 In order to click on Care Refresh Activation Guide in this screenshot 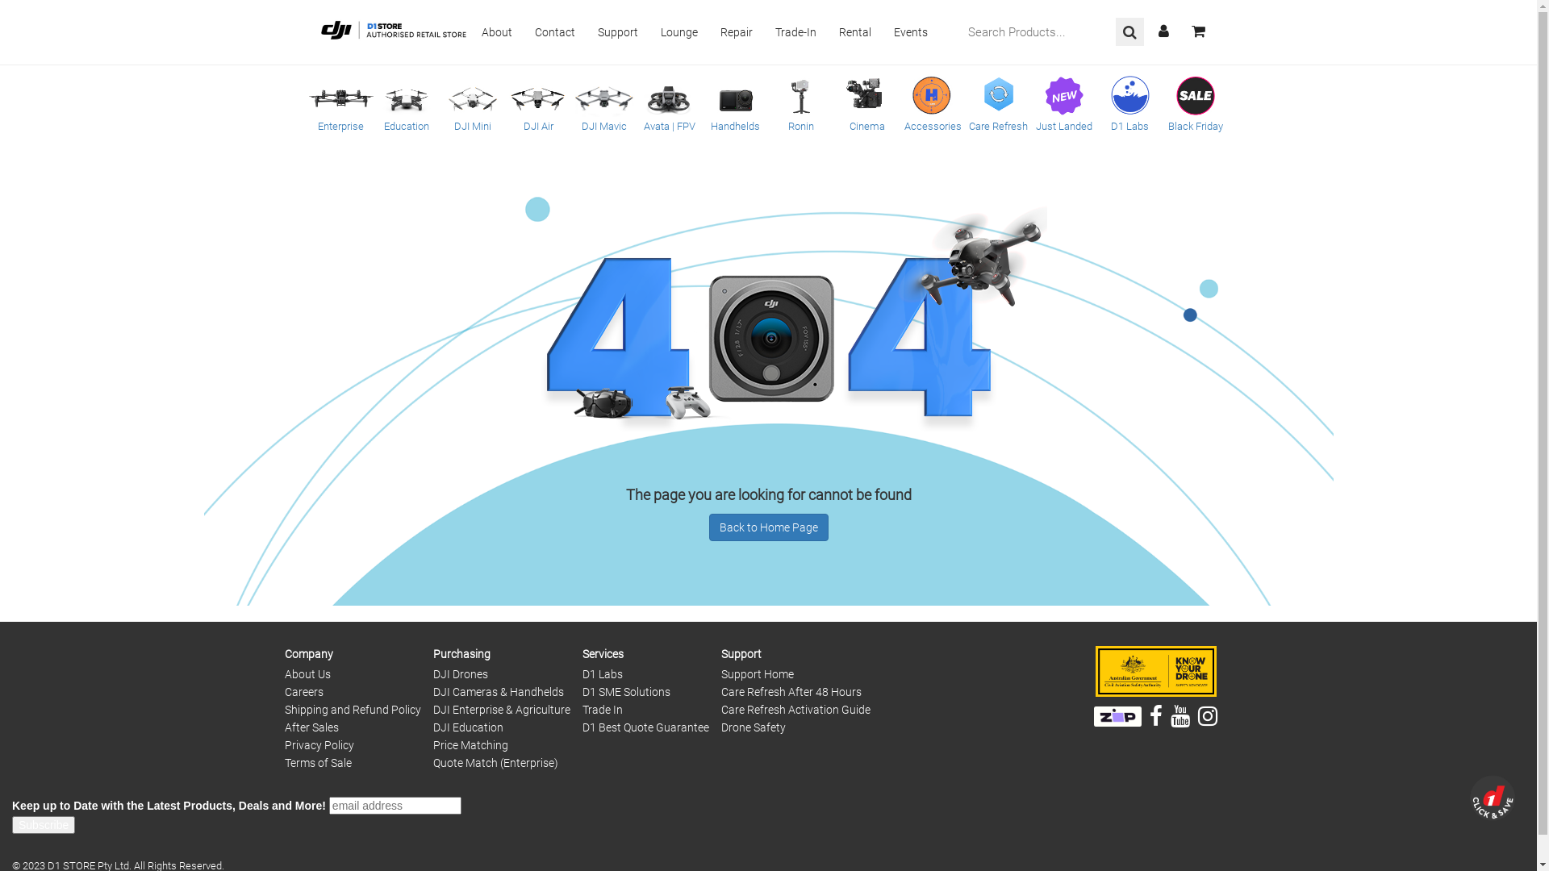, I will do `click(795, 710)`.